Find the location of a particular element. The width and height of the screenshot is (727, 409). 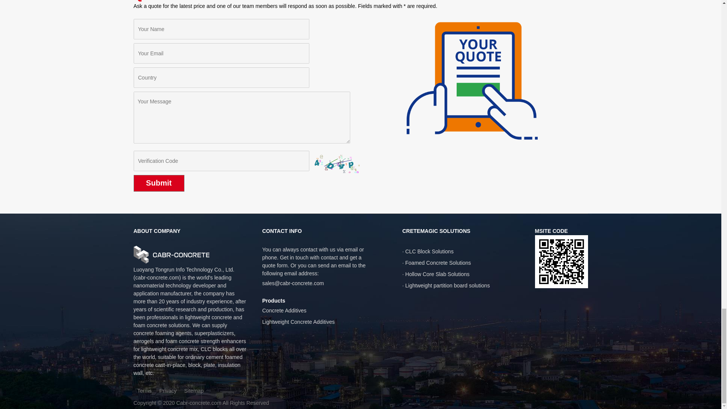

Concrete Additives is located at coordinates (284, 311).